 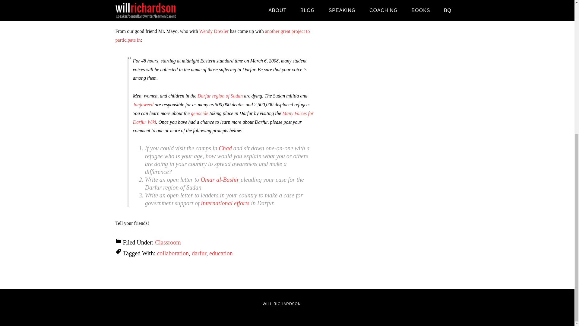 I want to click on Darfur region of Sudan, so click(x=220, y=96).